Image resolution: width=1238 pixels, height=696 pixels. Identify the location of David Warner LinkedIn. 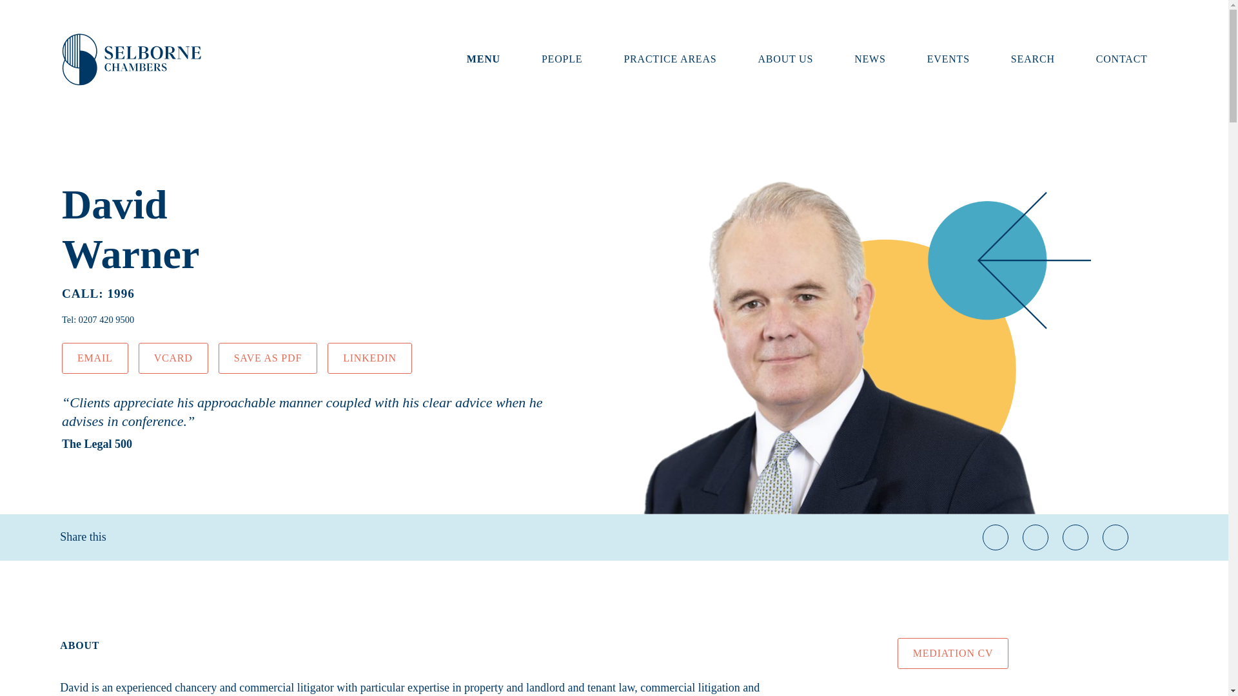
(370, 358).